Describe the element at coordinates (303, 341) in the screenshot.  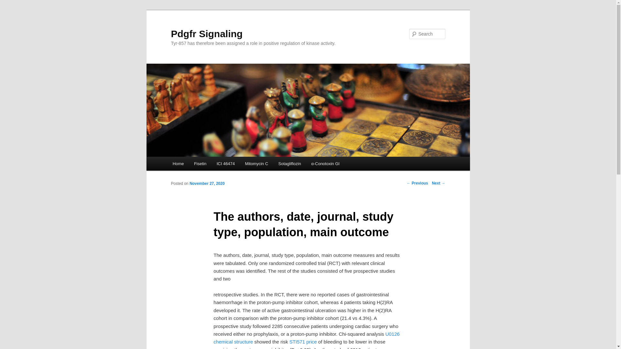
I see `STI571 price` at that location.